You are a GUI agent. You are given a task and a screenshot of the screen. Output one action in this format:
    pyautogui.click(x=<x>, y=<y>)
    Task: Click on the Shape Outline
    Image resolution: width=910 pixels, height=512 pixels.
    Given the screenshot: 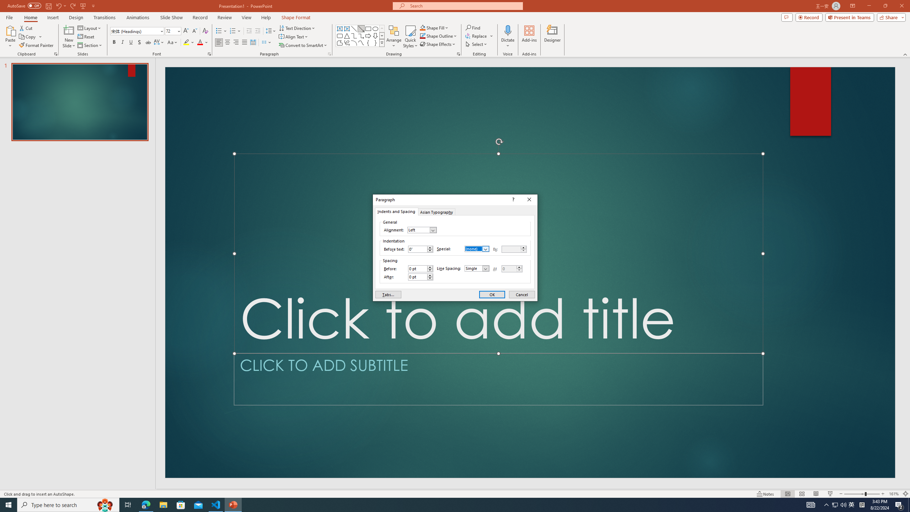 What is the action you would take?
    pyautogui.click(x=439, y=36)
    